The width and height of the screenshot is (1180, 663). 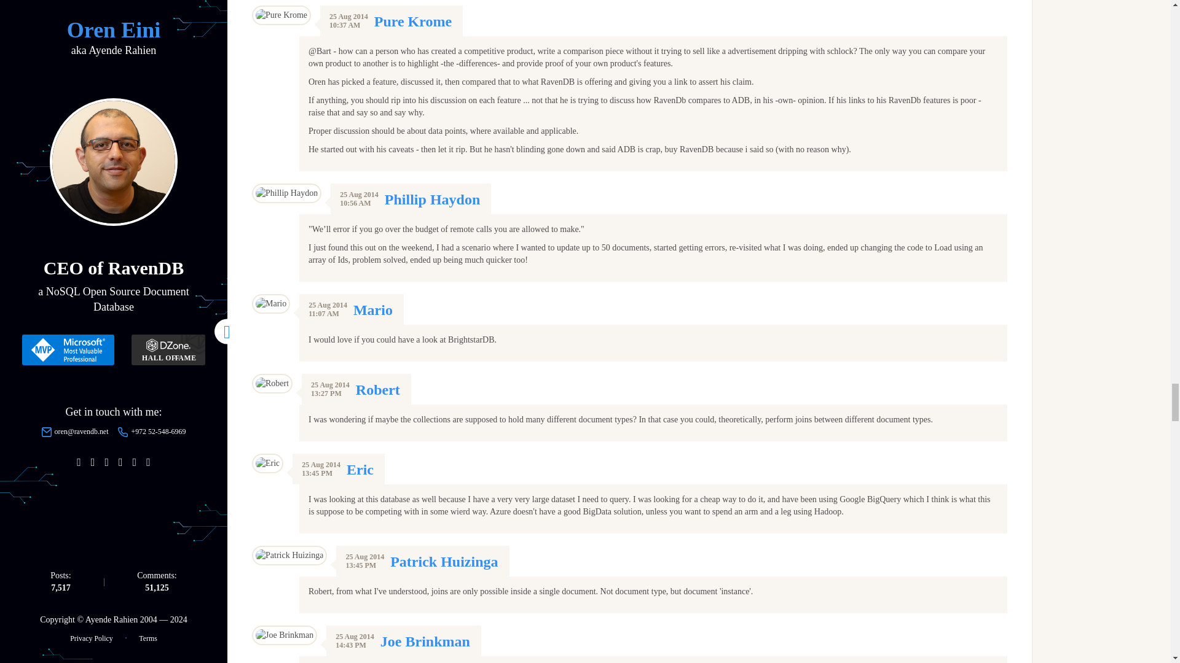 What do you see at coordinates (360, 469) in the screenshot?
I see `Comment by Eric` at bounding box center [360, 469].